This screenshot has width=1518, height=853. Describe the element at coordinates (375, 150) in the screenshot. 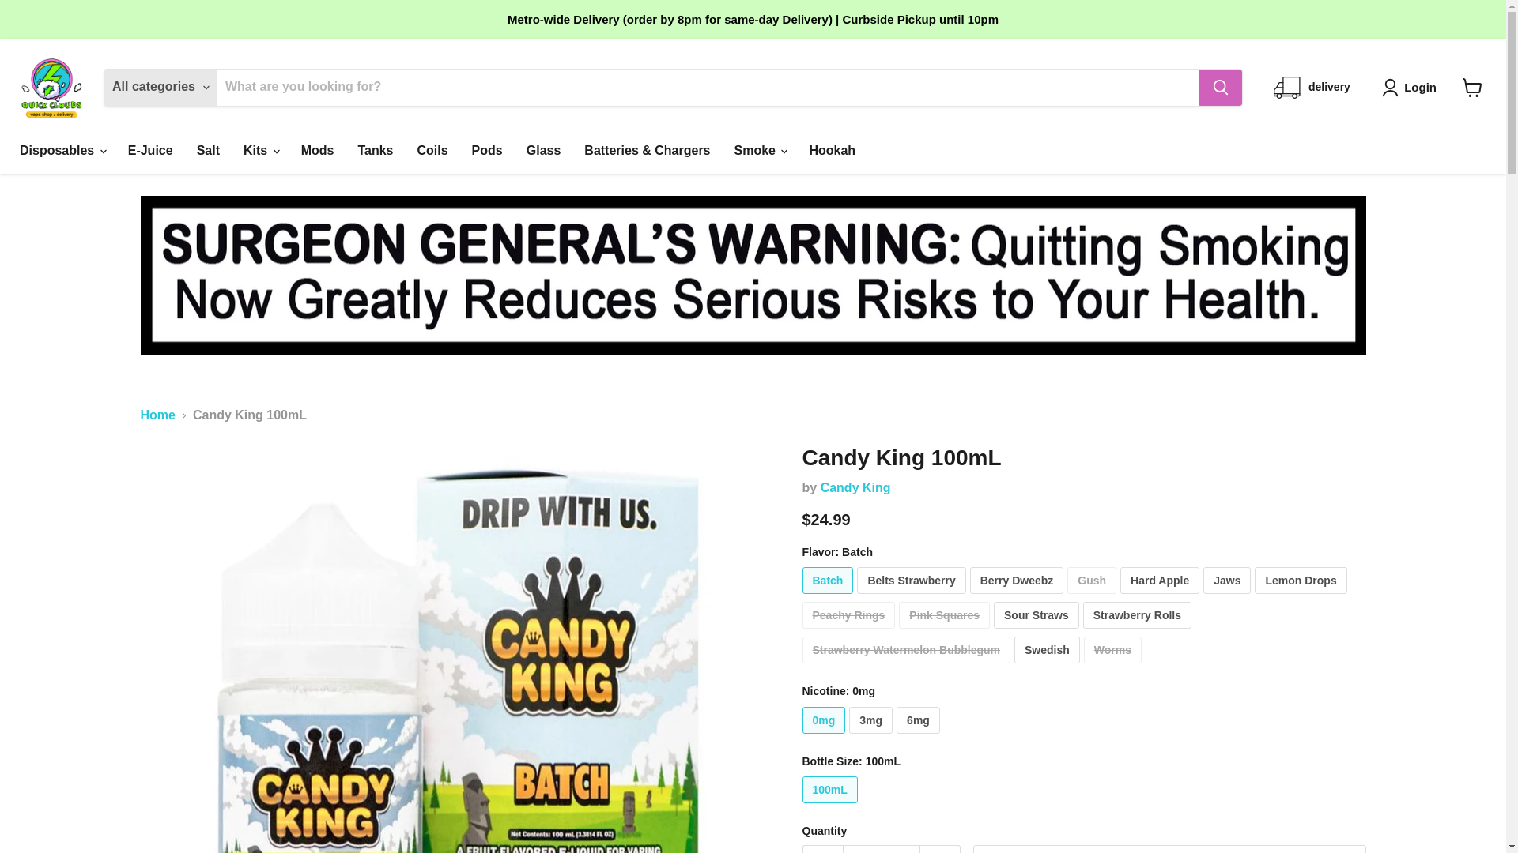

I see `Tanks` at that location.